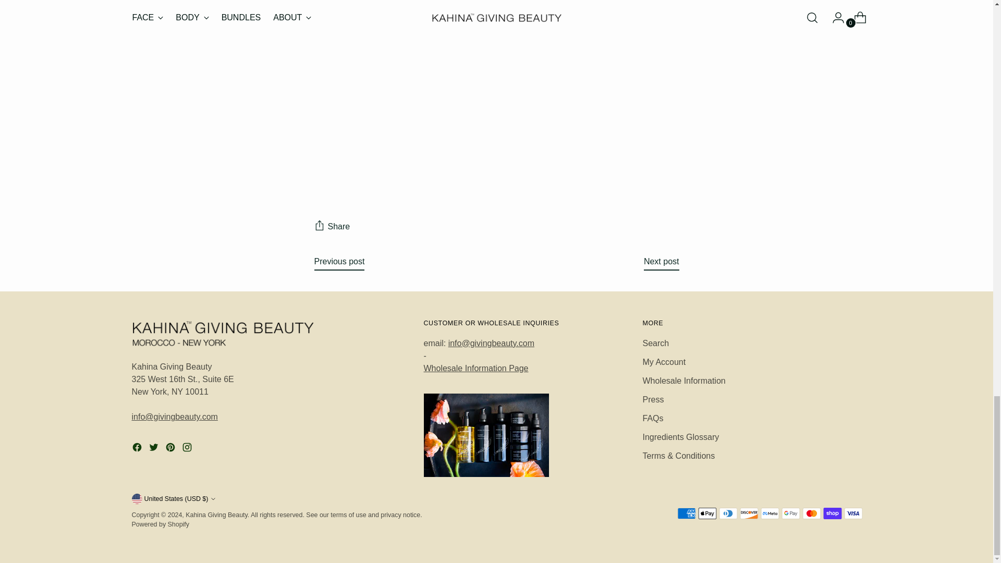 The image size is (1001, 563). What do you see at coordinates (475, 368) in the screenshot?
I see `Wholesale Information` at bounding box center [475, 368].